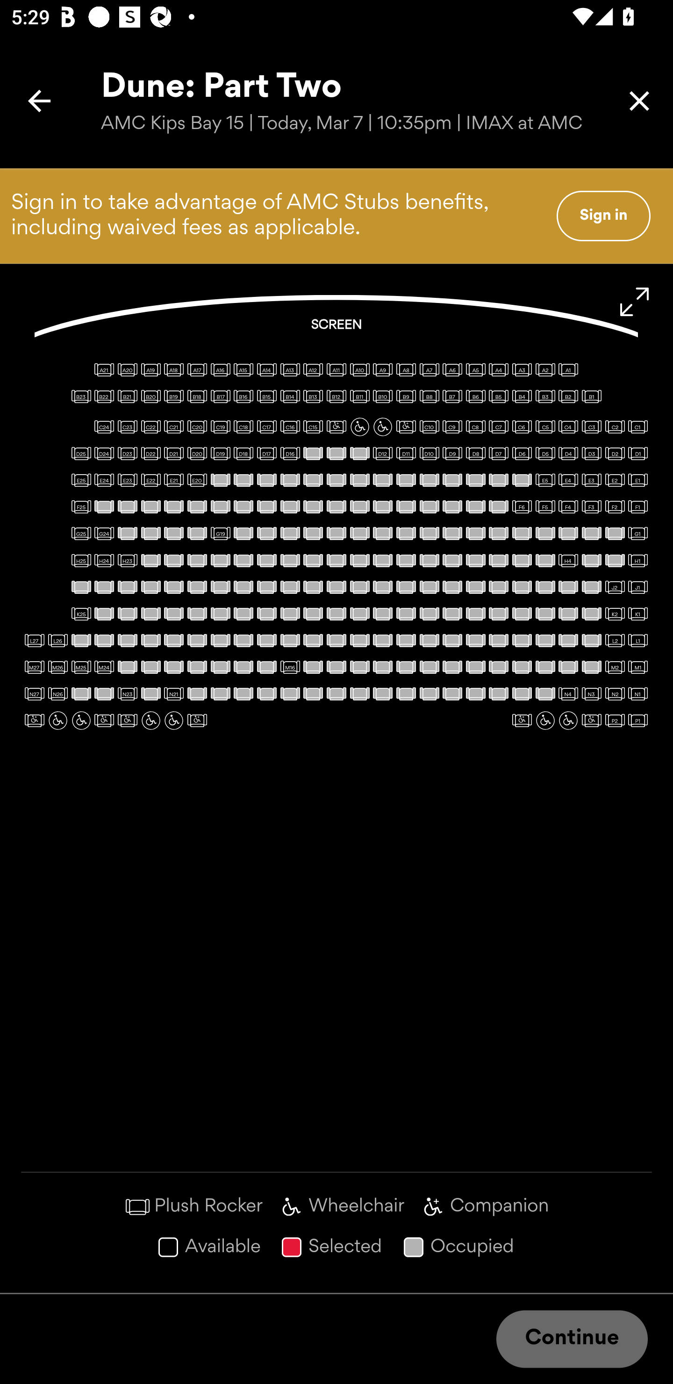 The image size is (673, 1384). What do you see at coordinates (174, 370) in the screenshot?
I see `A18, Regular seat, available` at bounding box center [174, 370].